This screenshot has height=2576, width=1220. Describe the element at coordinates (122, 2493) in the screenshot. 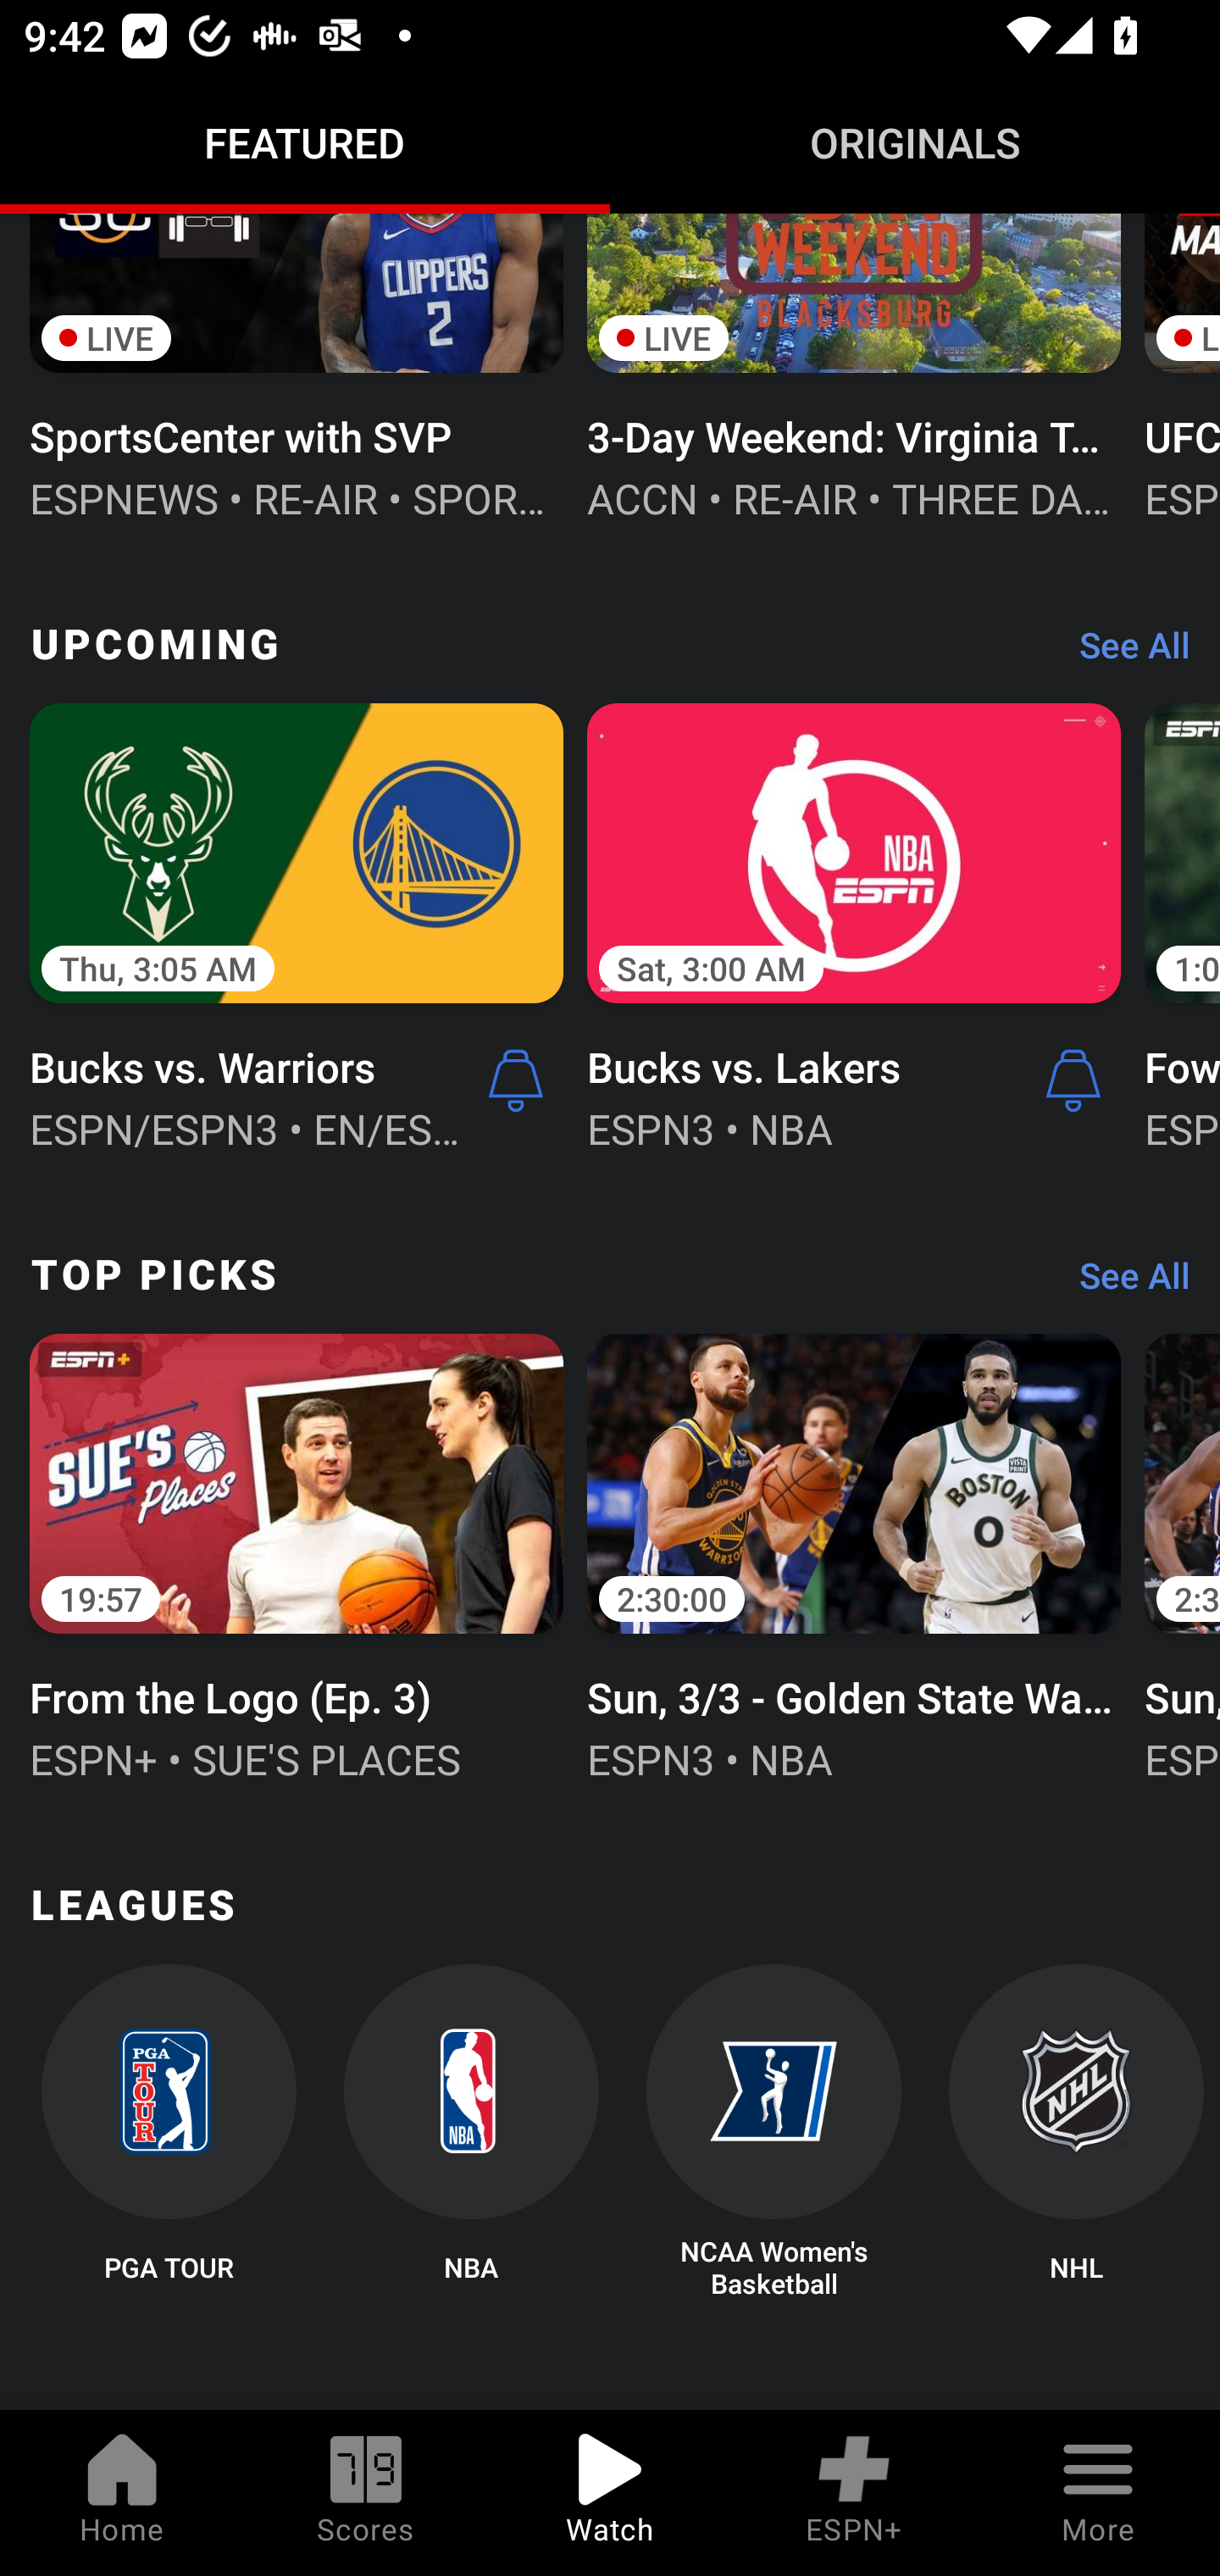

I see `Home` at that location.